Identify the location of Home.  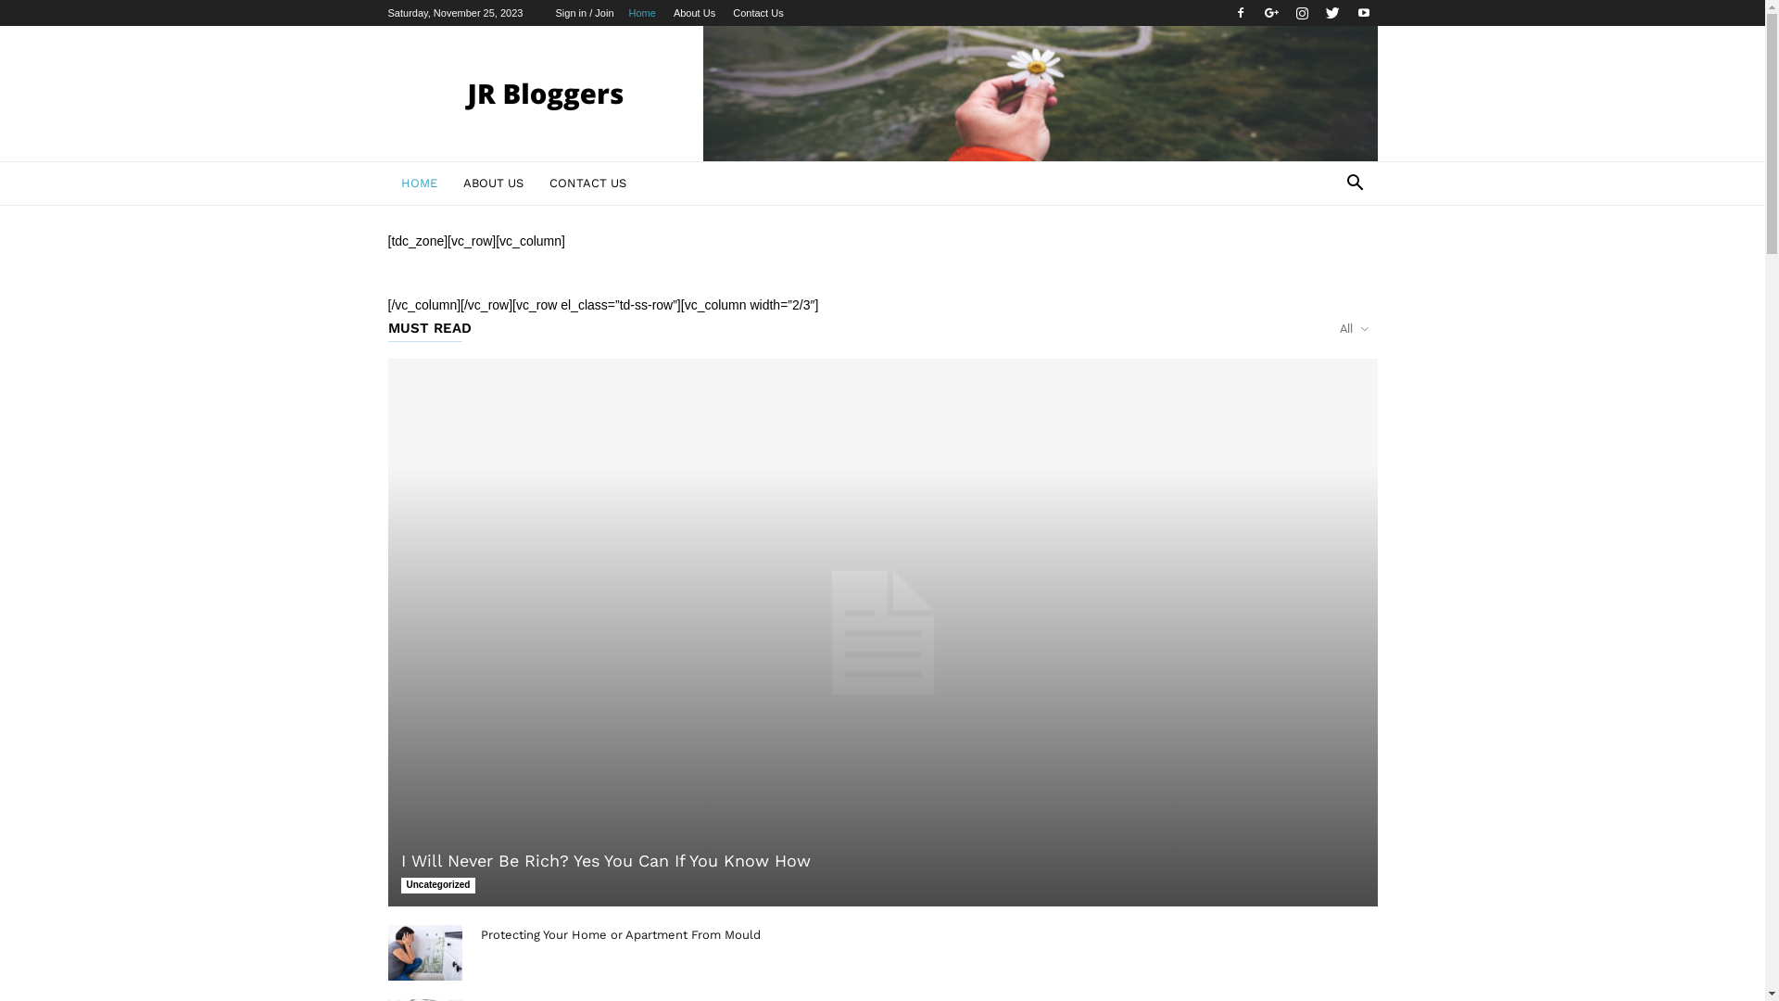
(641, 13).